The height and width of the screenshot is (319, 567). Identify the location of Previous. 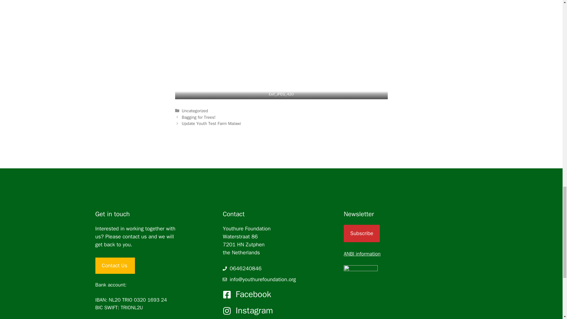
(198, 117).